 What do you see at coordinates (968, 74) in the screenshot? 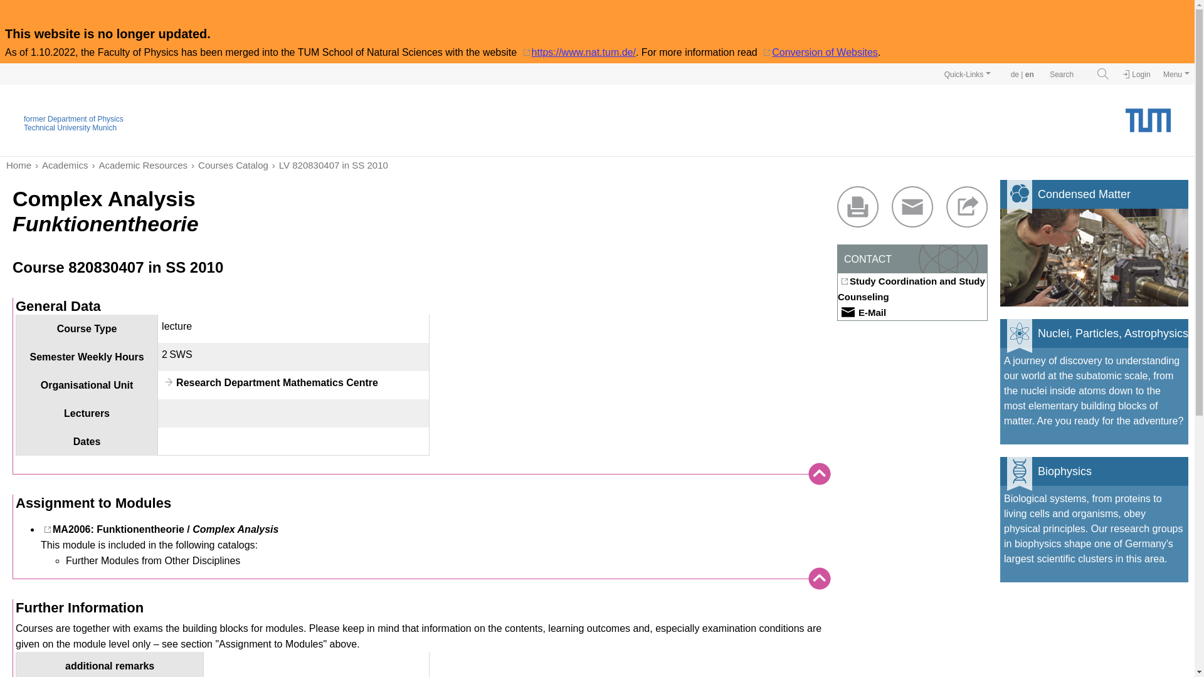
I see `Quick-Links` at bounding box center [968, 74].